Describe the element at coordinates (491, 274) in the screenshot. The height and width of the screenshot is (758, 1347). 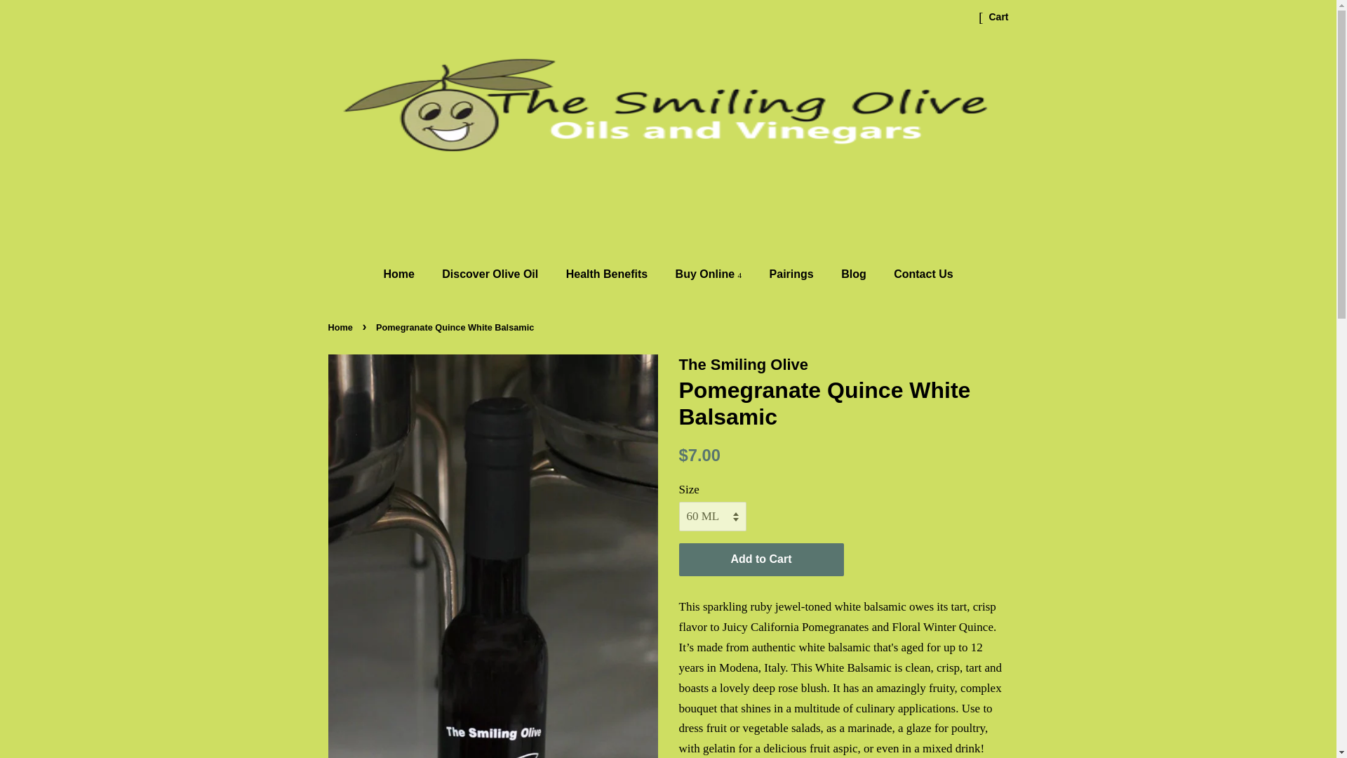
I see `Discover Olive Oil` at that location.